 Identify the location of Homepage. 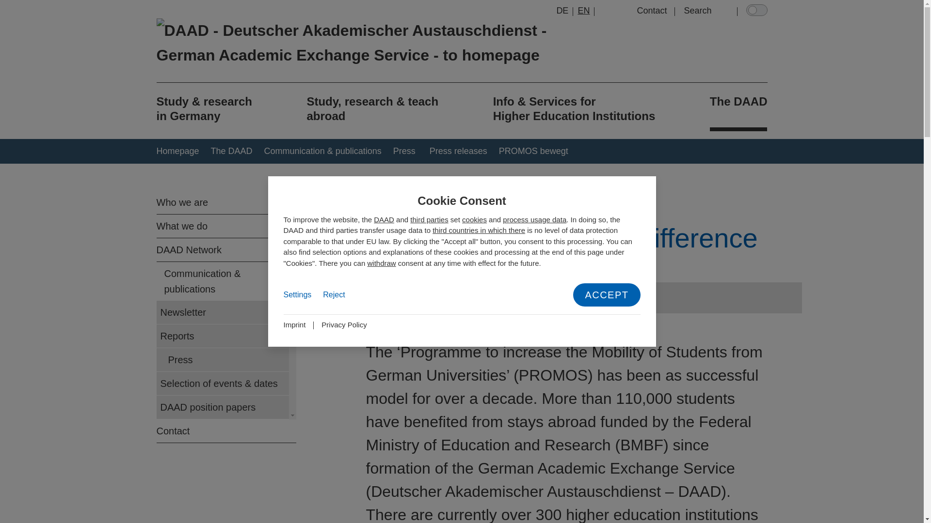
(177, 151).